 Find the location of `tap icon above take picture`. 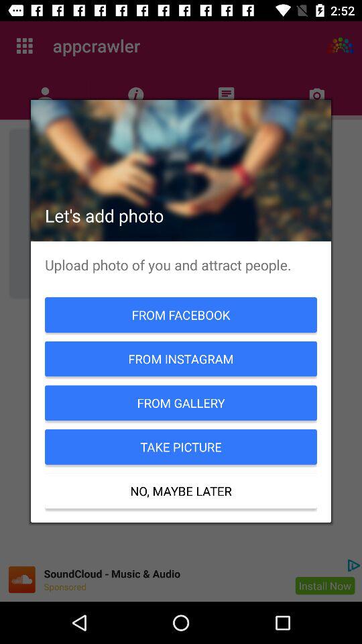

tap icon above take picture is located at coordinates (181, 402).